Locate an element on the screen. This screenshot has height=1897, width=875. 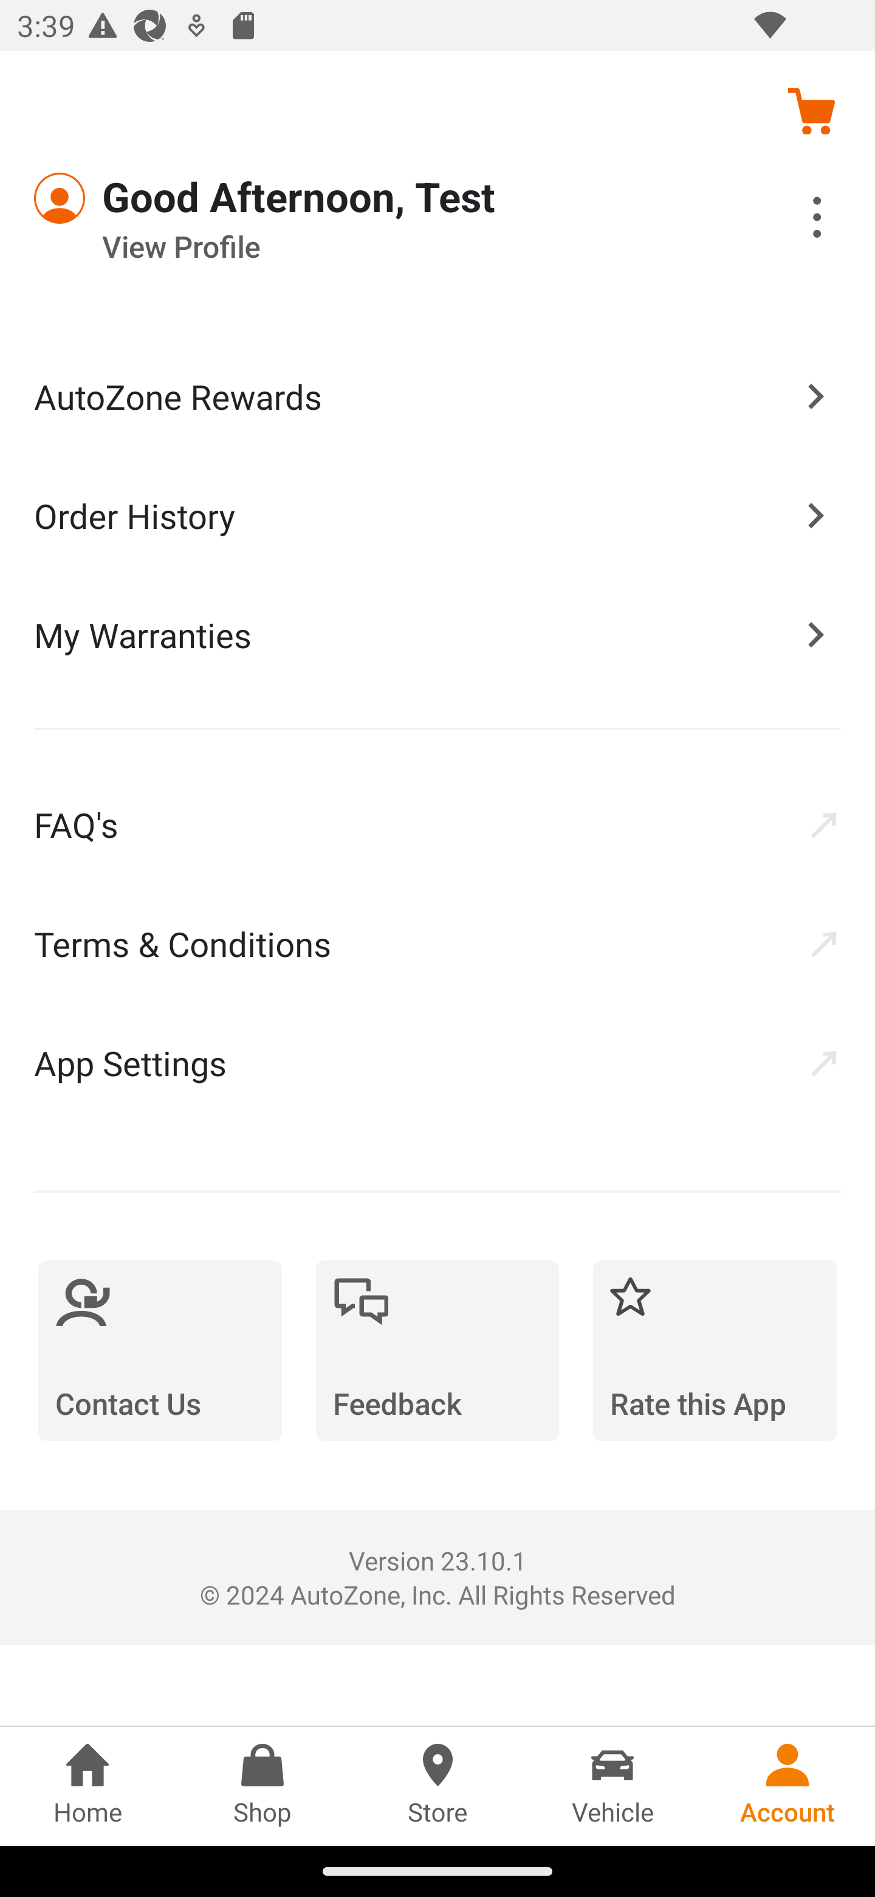
Shop is located at coordinates (262, 1786).